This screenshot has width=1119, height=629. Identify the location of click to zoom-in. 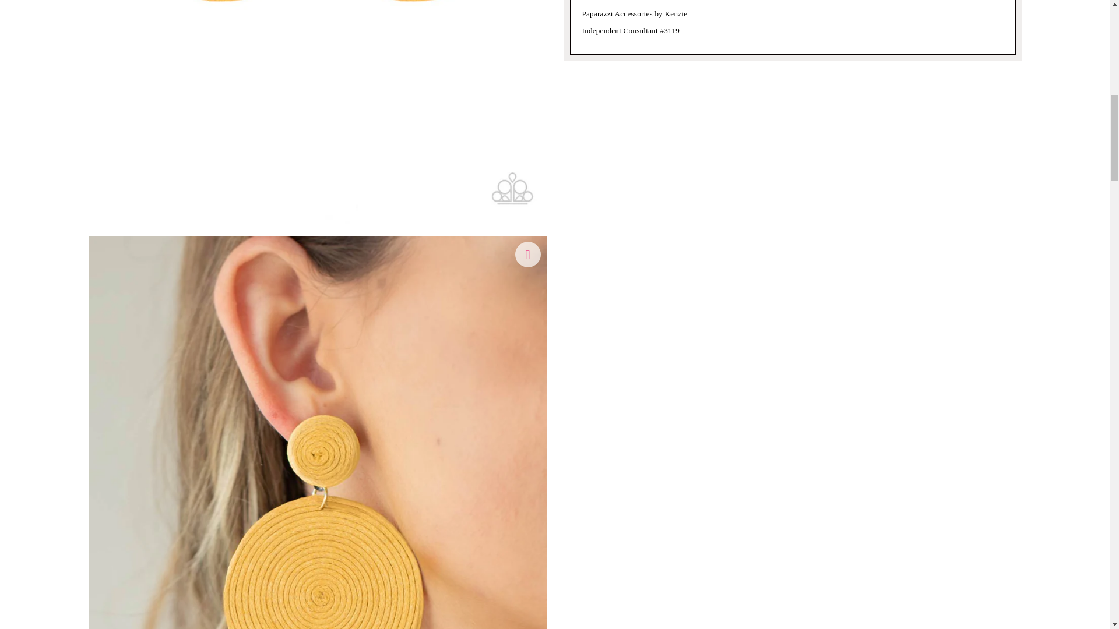
(527, 254).